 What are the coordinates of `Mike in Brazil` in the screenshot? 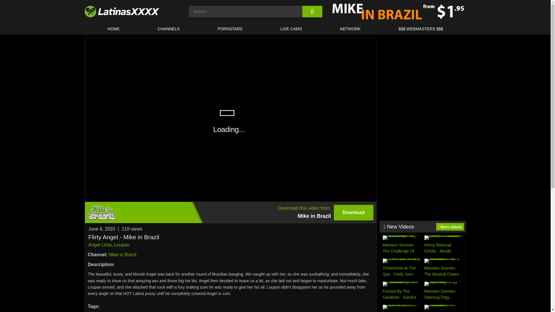 It's located at (122, 254).